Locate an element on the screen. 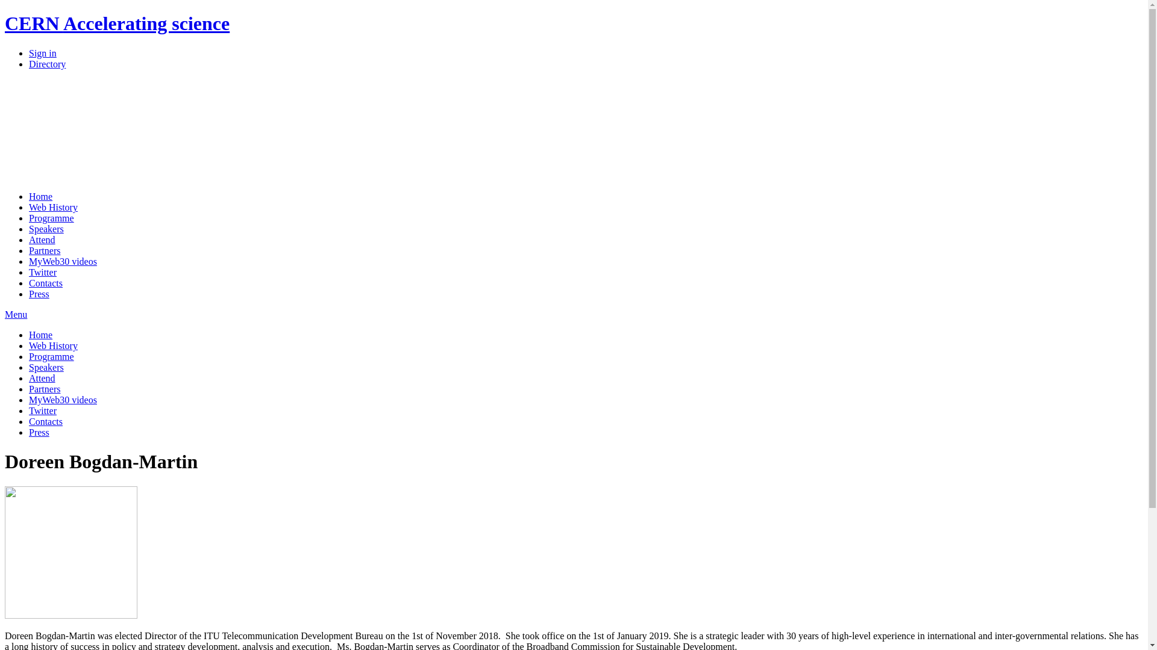  Press is located at coordinates (39, 294).